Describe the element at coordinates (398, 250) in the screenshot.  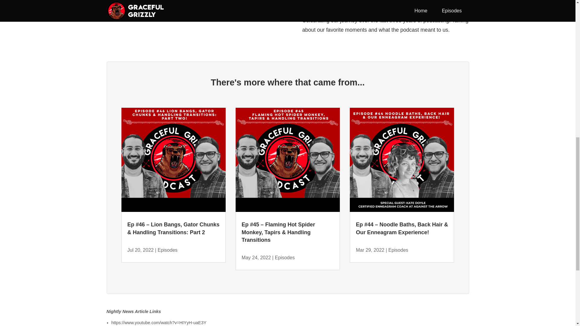
I see `Episodes` at that location.